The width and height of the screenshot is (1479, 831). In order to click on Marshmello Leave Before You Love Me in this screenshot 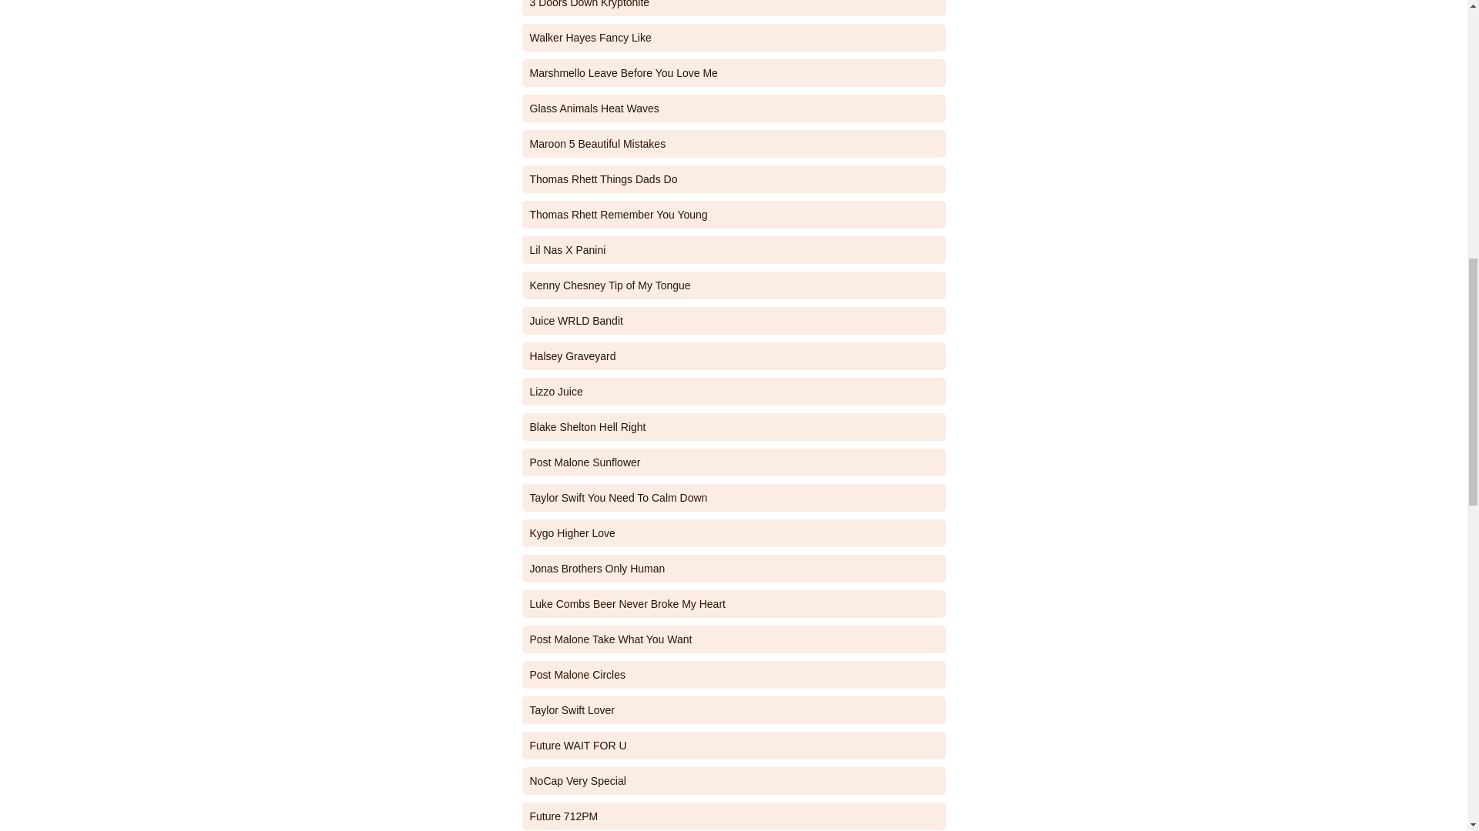, I will do `click(733, 72)`.